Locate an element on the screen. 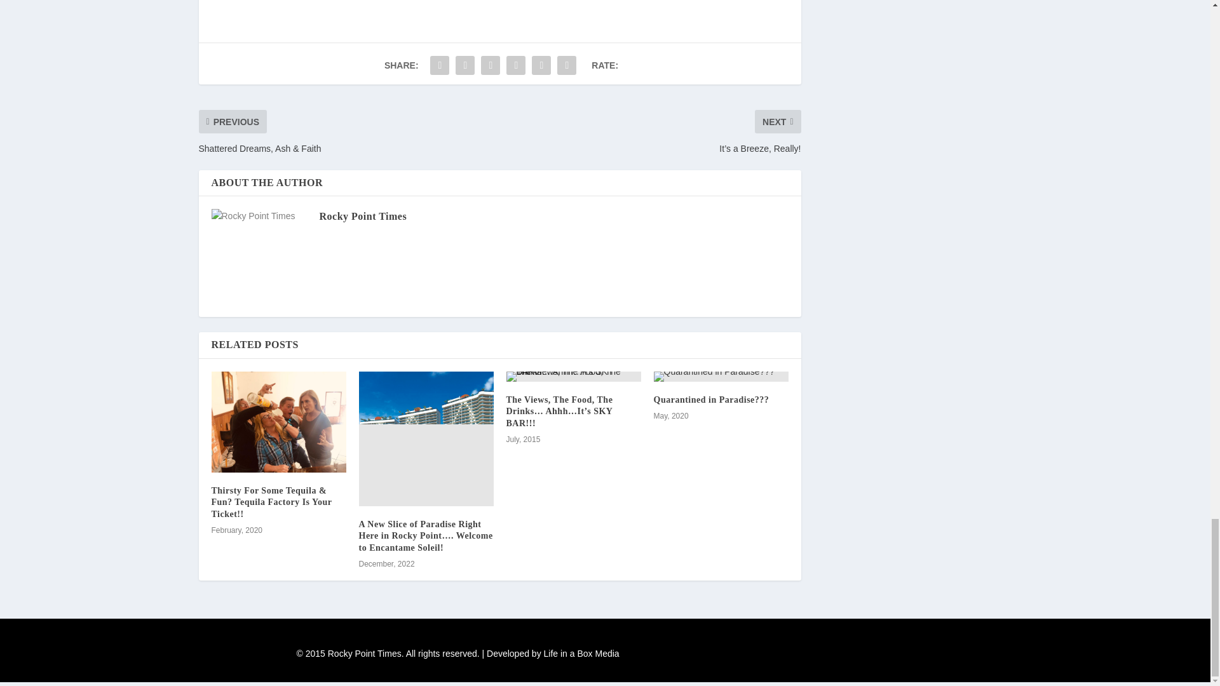 The height and width of the screenshot is (686, 1220). Share "Dreaming of My Beach Time in Rocky Point" via Print is located at coordinates (567, 65).